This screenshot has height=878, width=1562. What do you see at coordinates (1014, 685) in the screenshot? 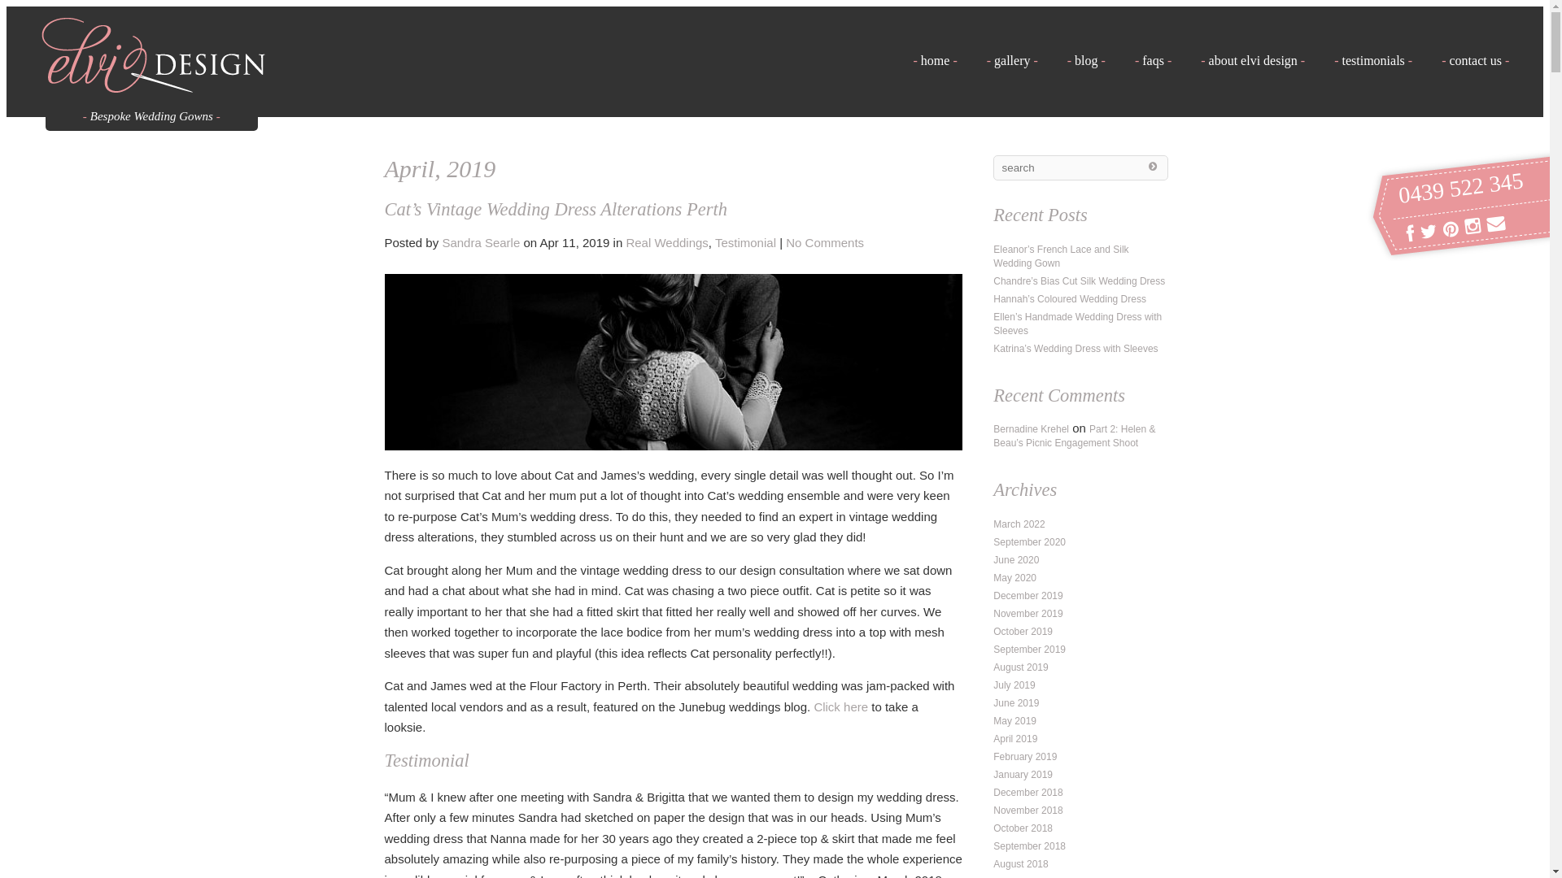
I see `July 2019` at bounding box center [1014, 685].